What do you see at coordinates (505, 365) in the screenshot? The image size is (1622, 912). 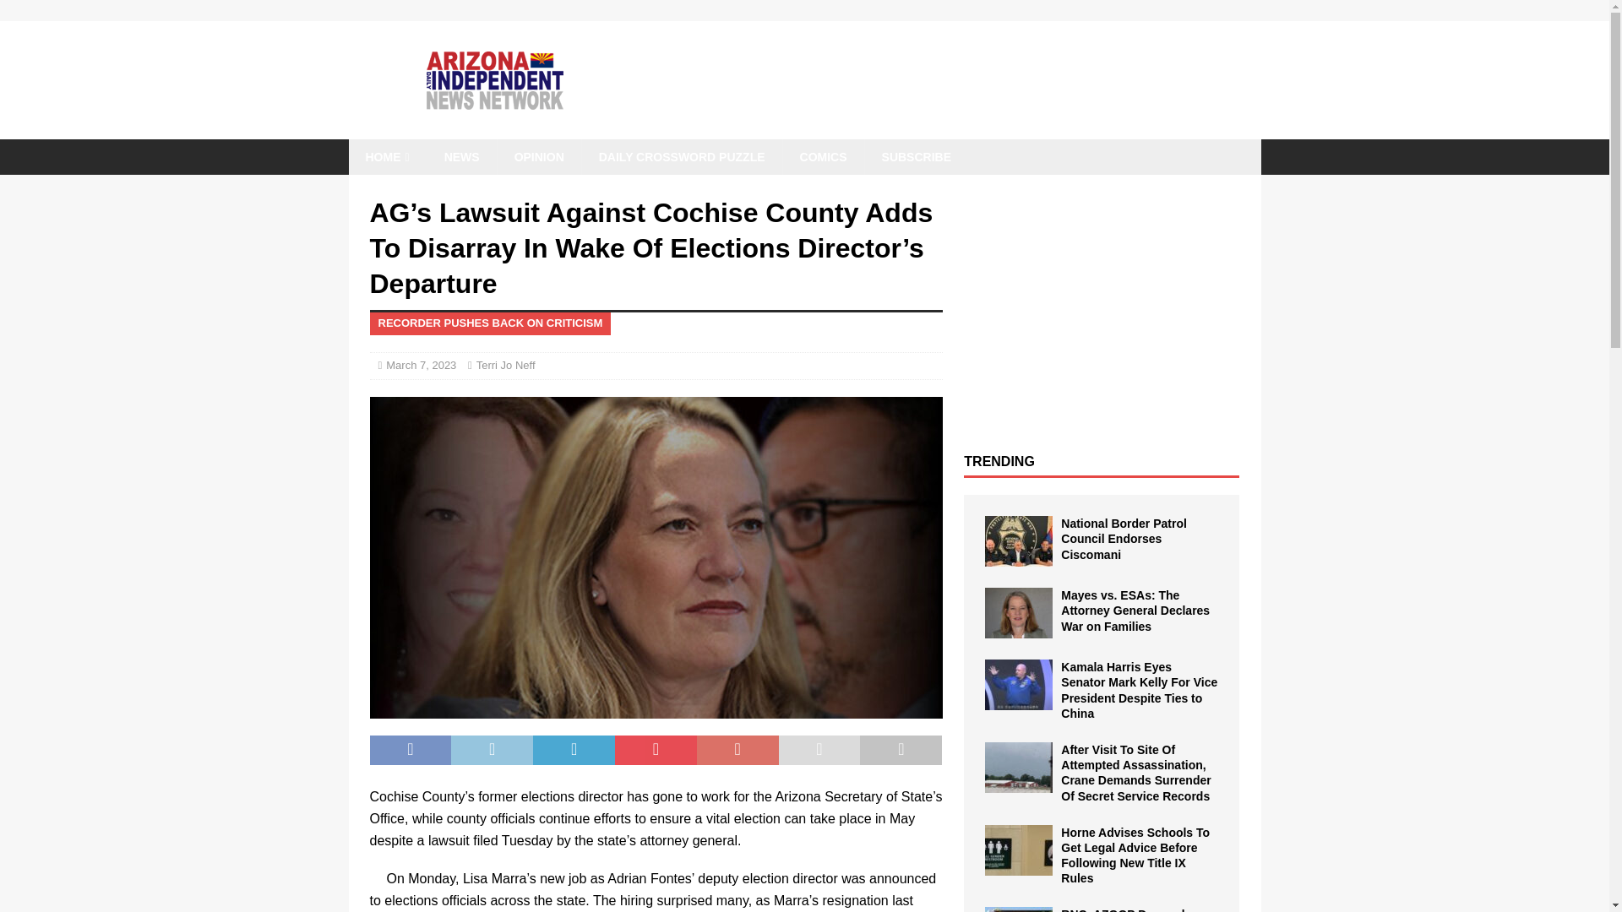 I see `Terri Jo Neff` at bounding box center [505, 365].